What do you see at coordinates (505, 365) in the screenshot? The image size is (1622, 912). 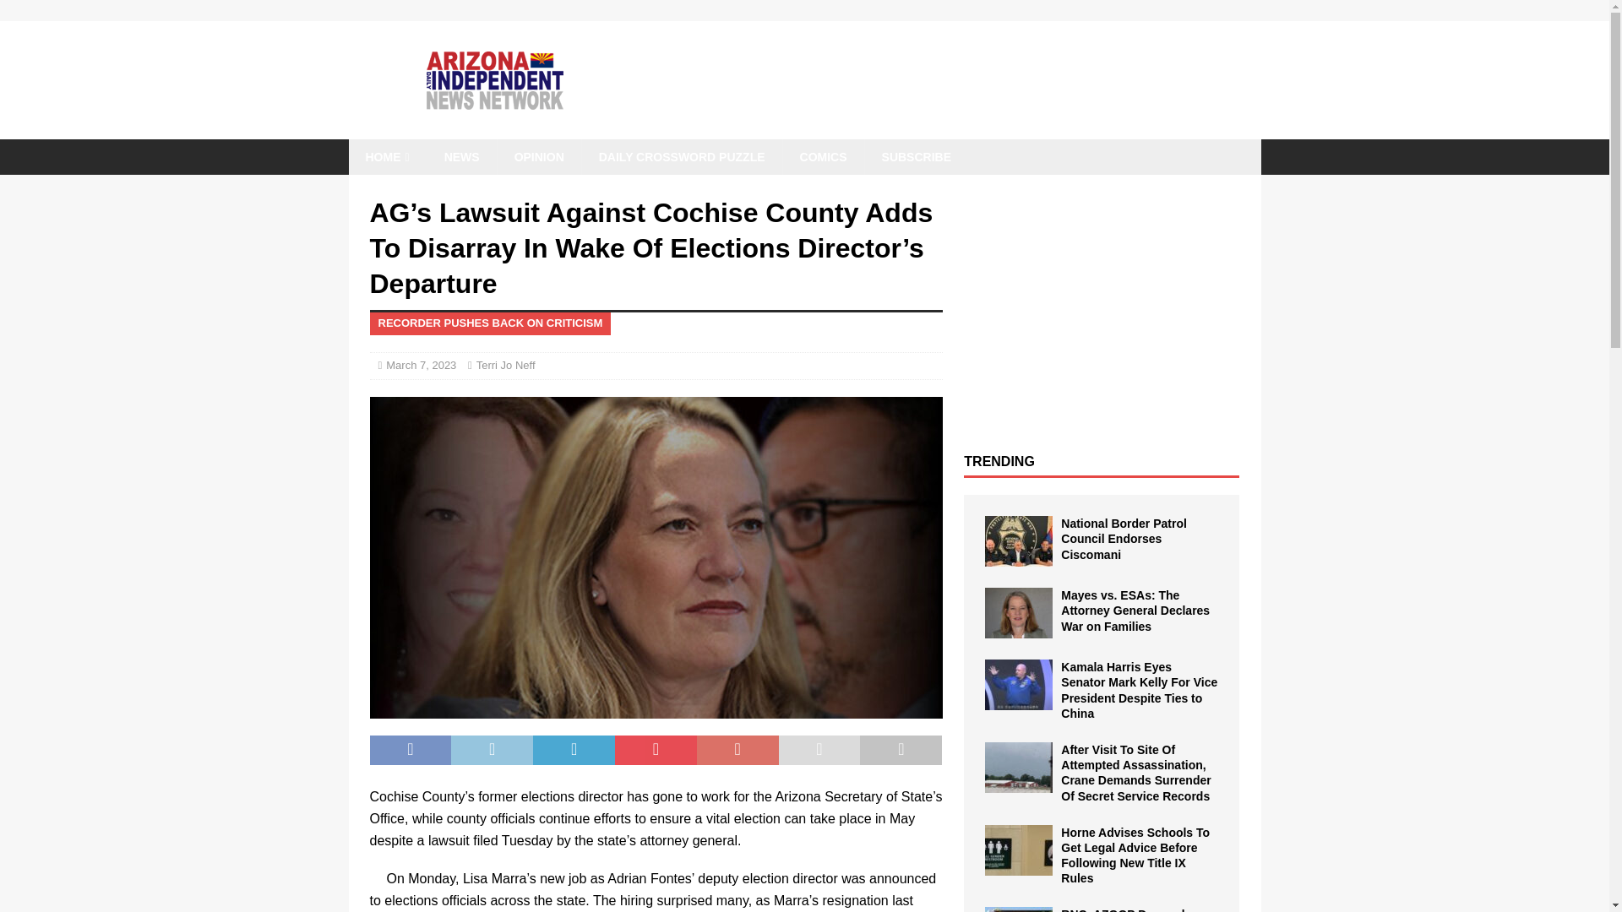 I see `Terri Jo Neff` at bounding box center [505, 365].